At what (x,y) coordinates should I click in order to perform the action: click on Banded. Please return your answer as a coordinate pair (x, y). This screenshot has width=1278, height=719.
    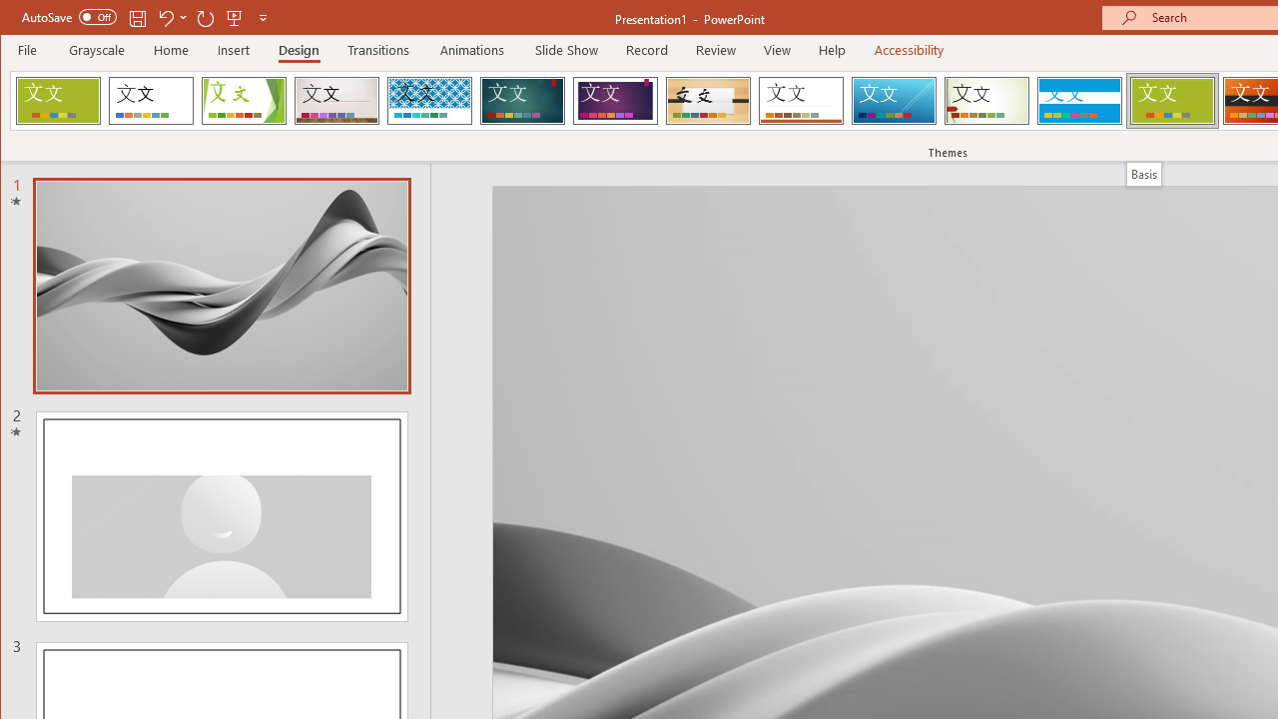
    Looking at the image, I should click on (1079, 100).